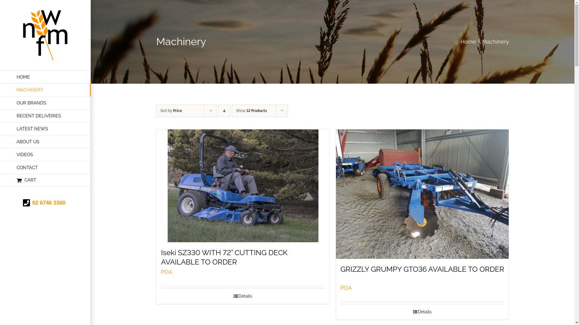  I want to click on VIDEOS, so click(45, 155).